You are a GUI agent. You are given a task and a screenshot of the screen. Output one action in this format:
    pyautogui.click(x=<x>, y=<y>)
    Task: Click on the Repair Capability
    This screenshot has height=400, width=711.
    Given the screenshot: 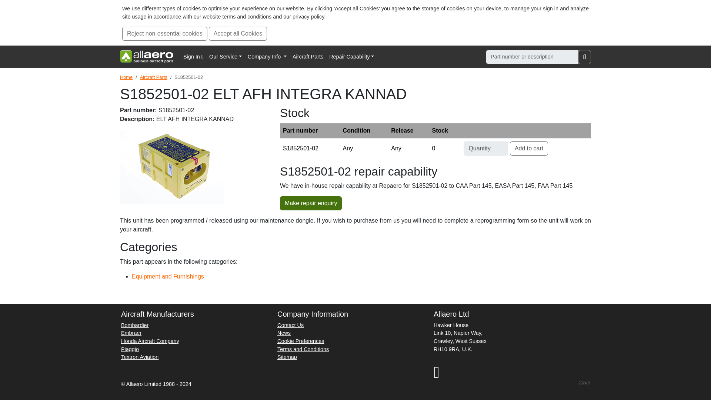 What is the action you would take?
    pyautogui.click(x=351, y=57)
    